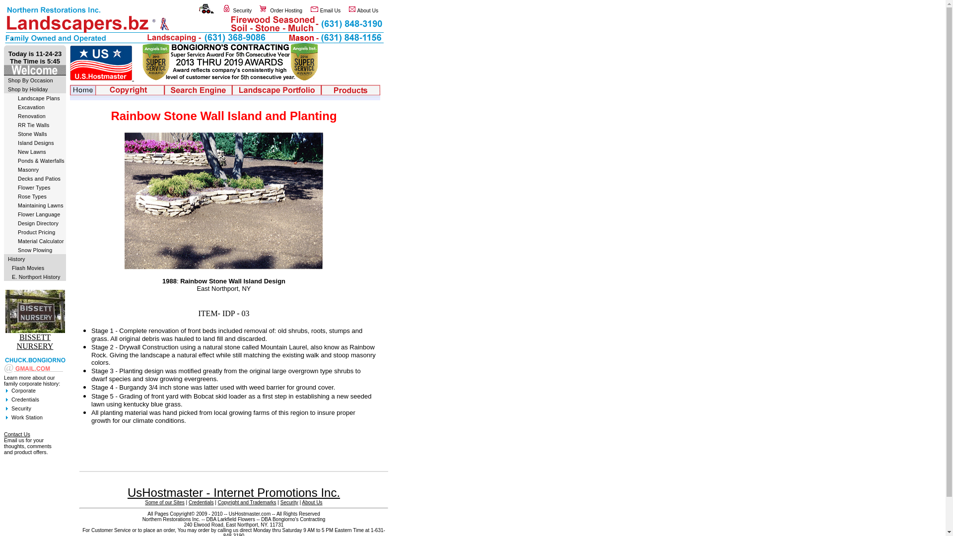 This screenshot has height=536, width=953. Describe the element at coordinates (17, 259) in the screenshot. I see `History` at that location.